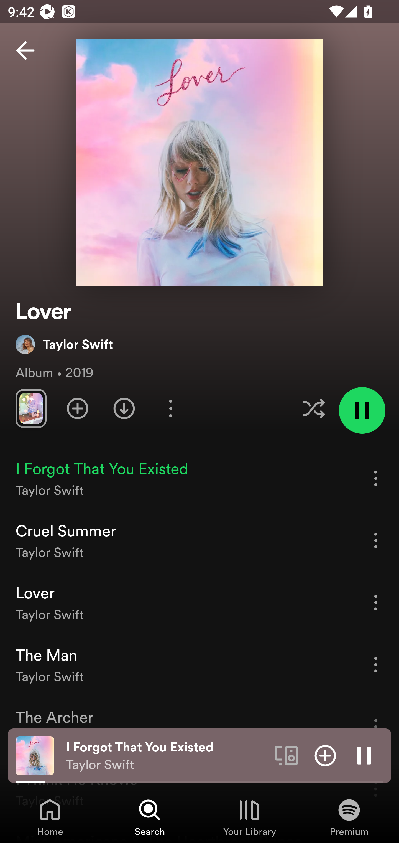  What do you see at coordinates (249, 817) in the screenshot?
I see `Your Library, Tab 3 of 4 Your Library Your Library` at bounding box center [249, 817].